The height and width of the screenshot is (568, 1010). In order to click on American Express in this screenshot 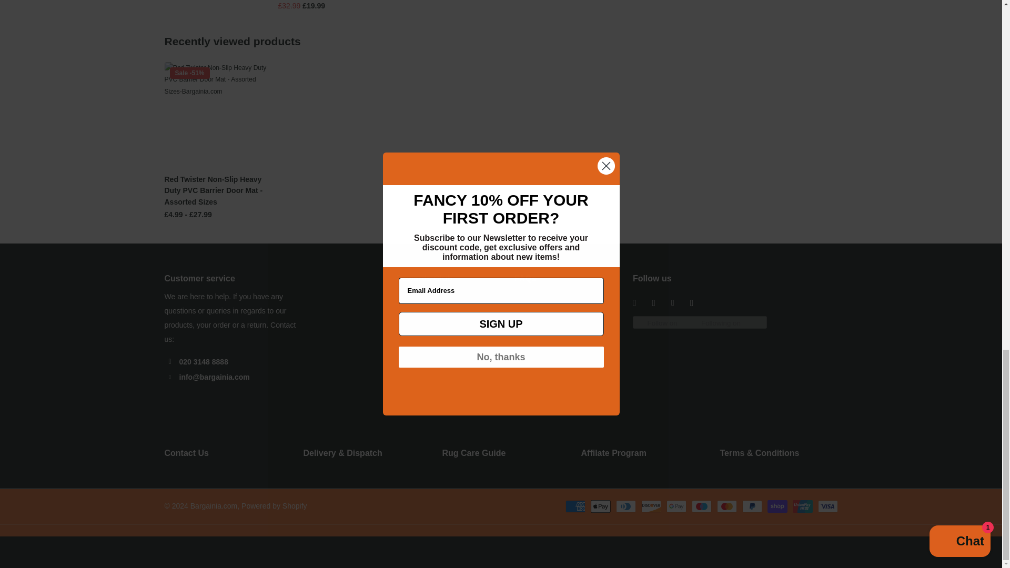, I will do `click(574, 506)`.